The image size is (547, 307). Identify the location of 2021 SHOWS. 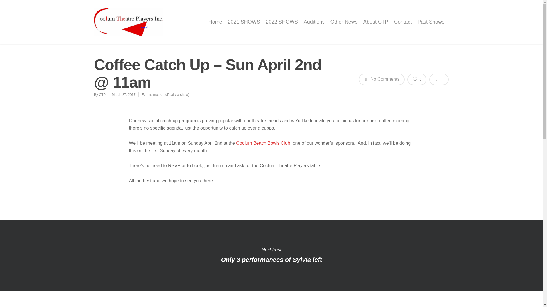
(244, 26).